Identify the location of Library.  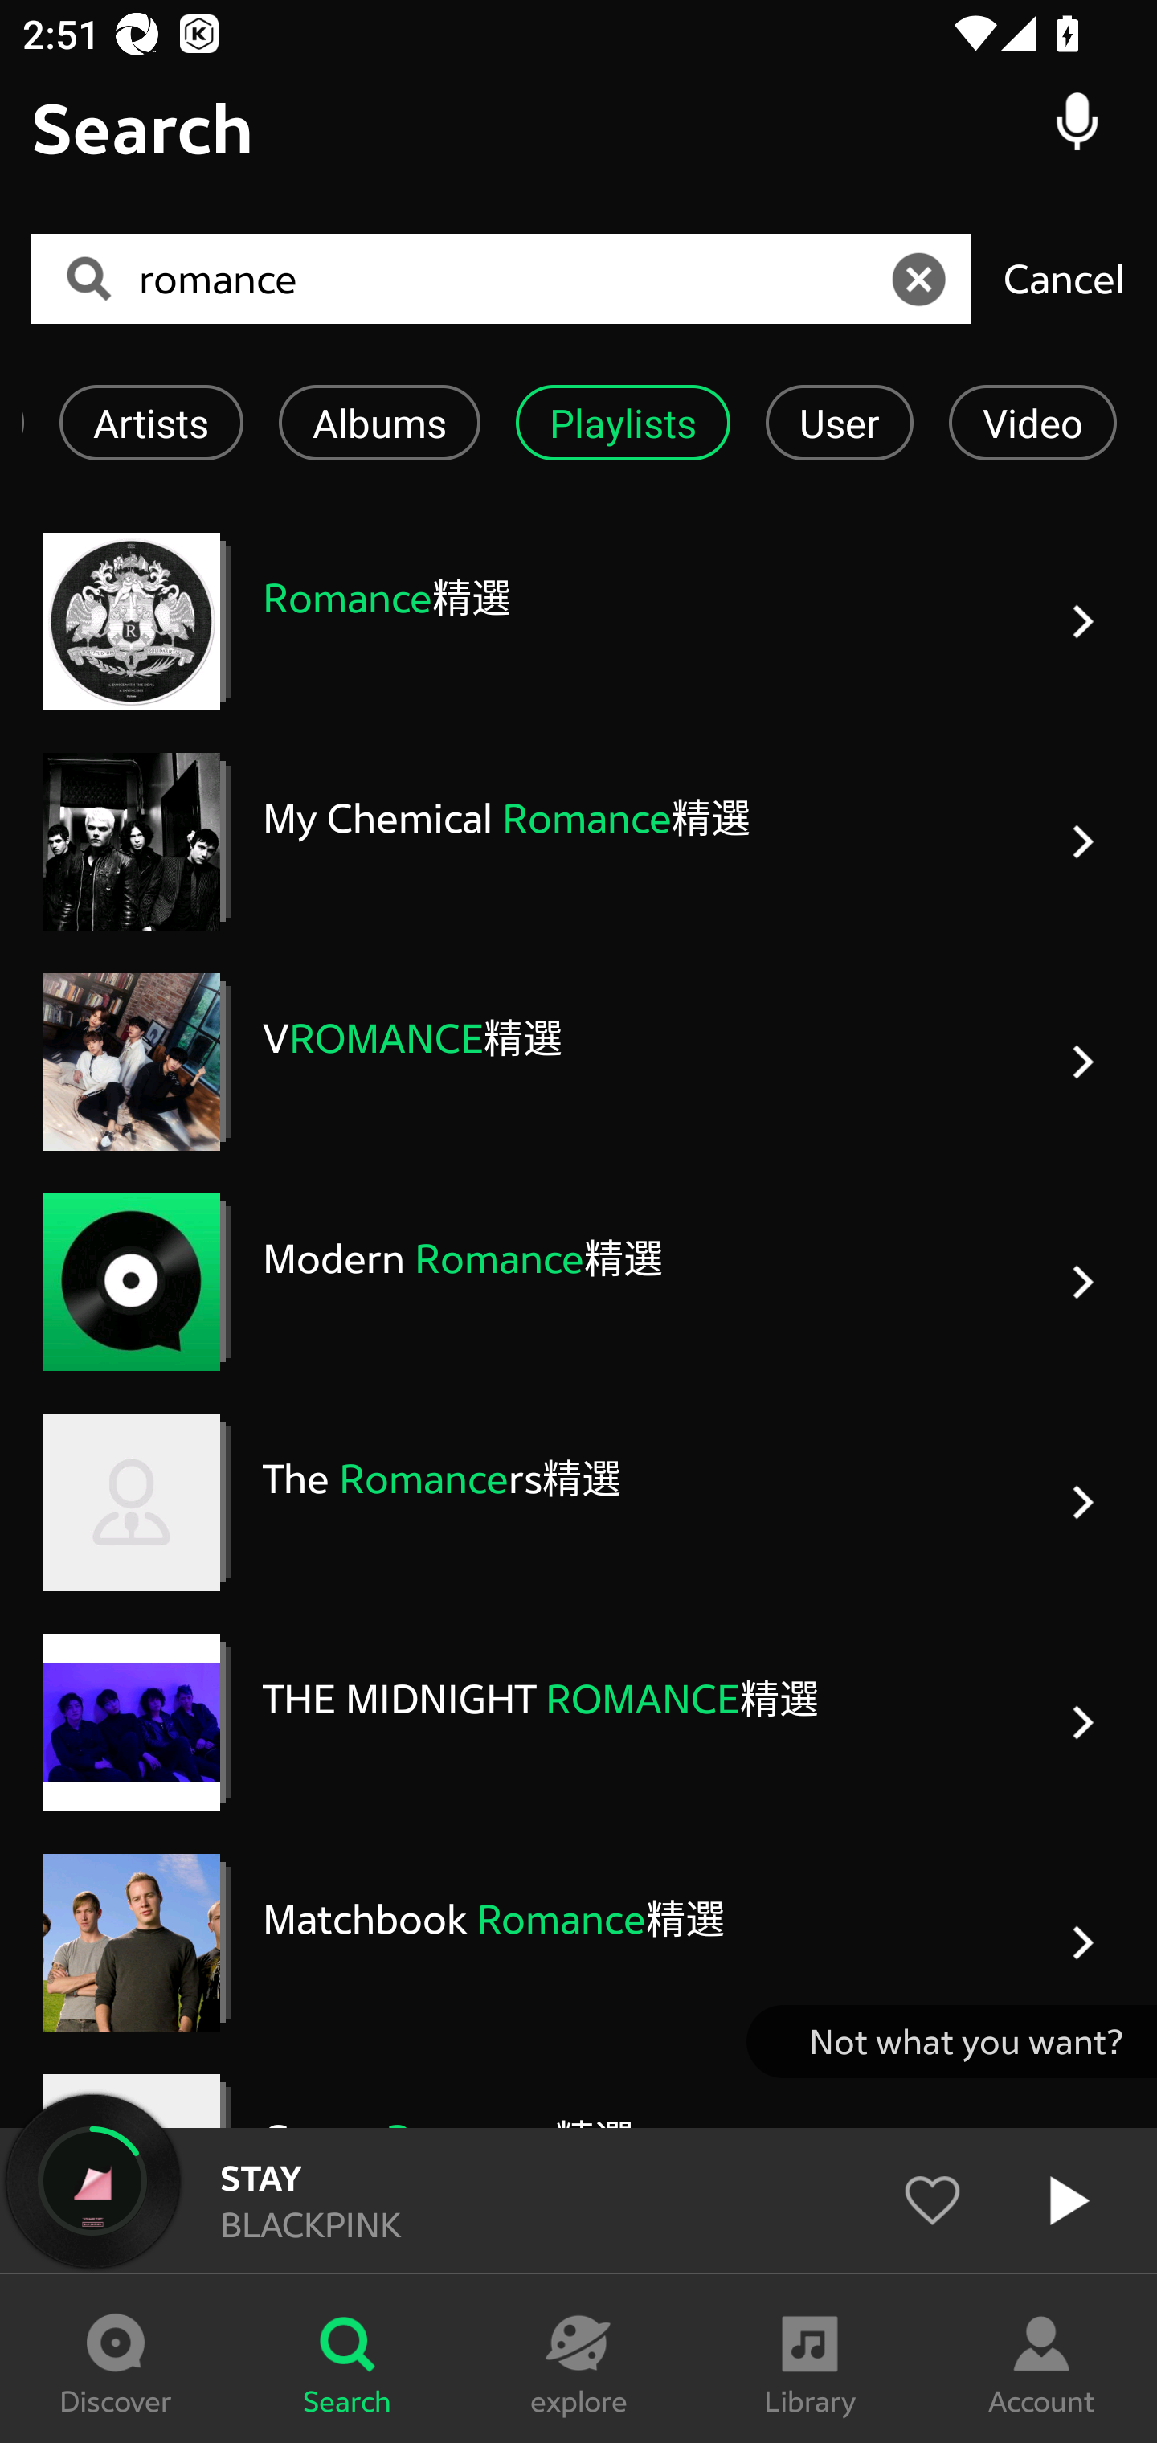
(810, 2359).